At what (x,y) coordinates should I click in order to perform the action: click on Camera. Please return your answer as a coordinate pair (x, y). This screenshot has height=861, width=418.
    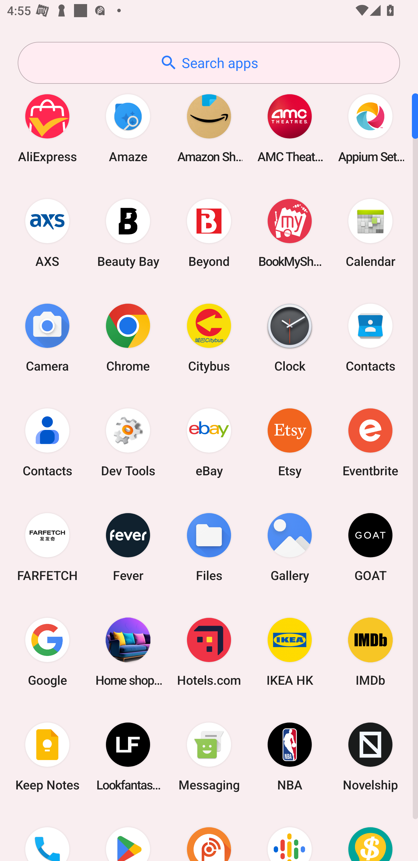
    Looking at the image, I should click on (47, 337).